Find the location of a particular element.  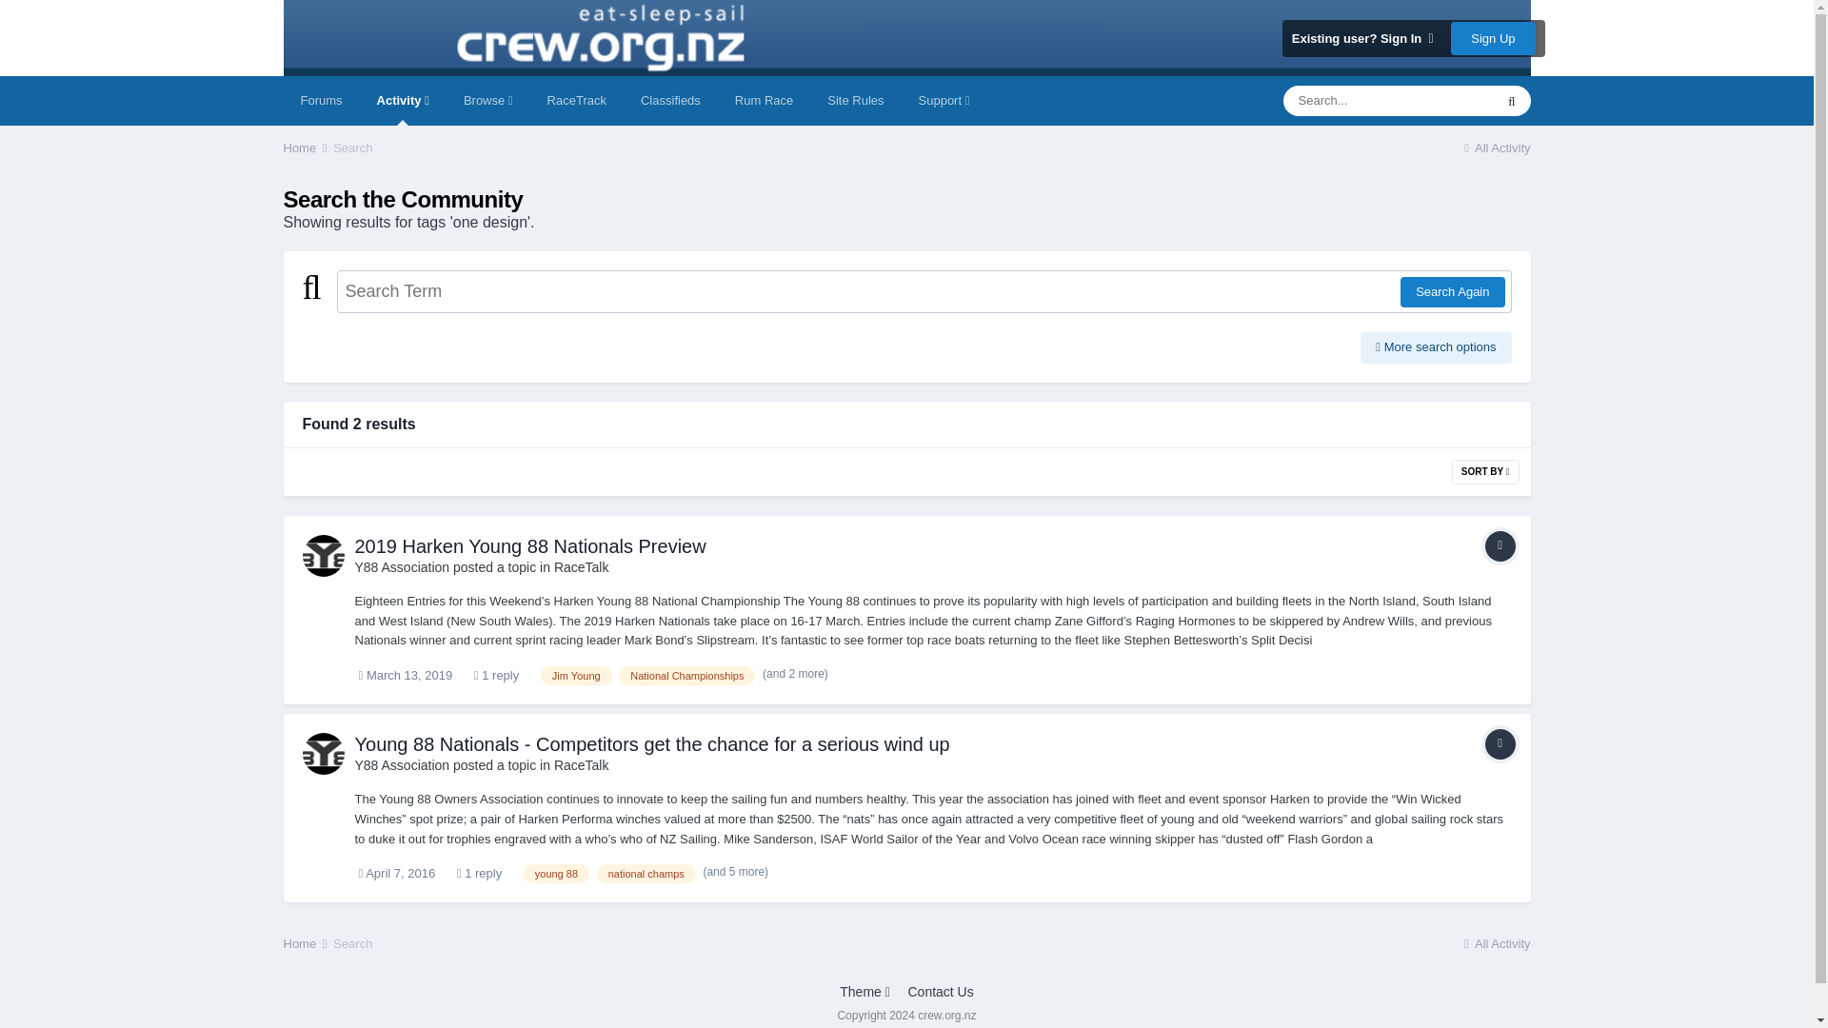

Go to Y88 Association's profile is located at coordinates (324, 555).